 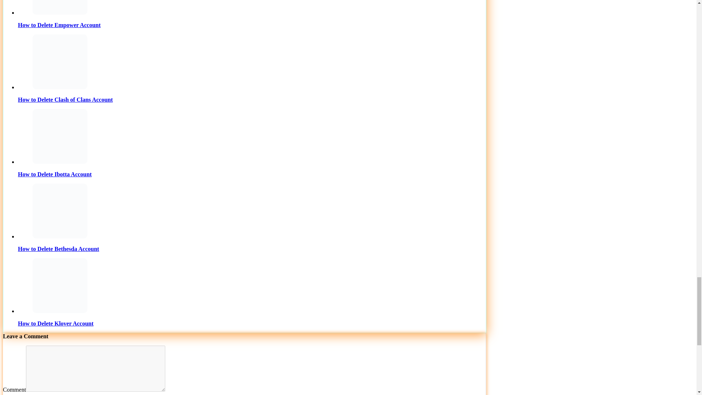 I want to click on How to Delete Empower Account, so click(x=252, y=14).